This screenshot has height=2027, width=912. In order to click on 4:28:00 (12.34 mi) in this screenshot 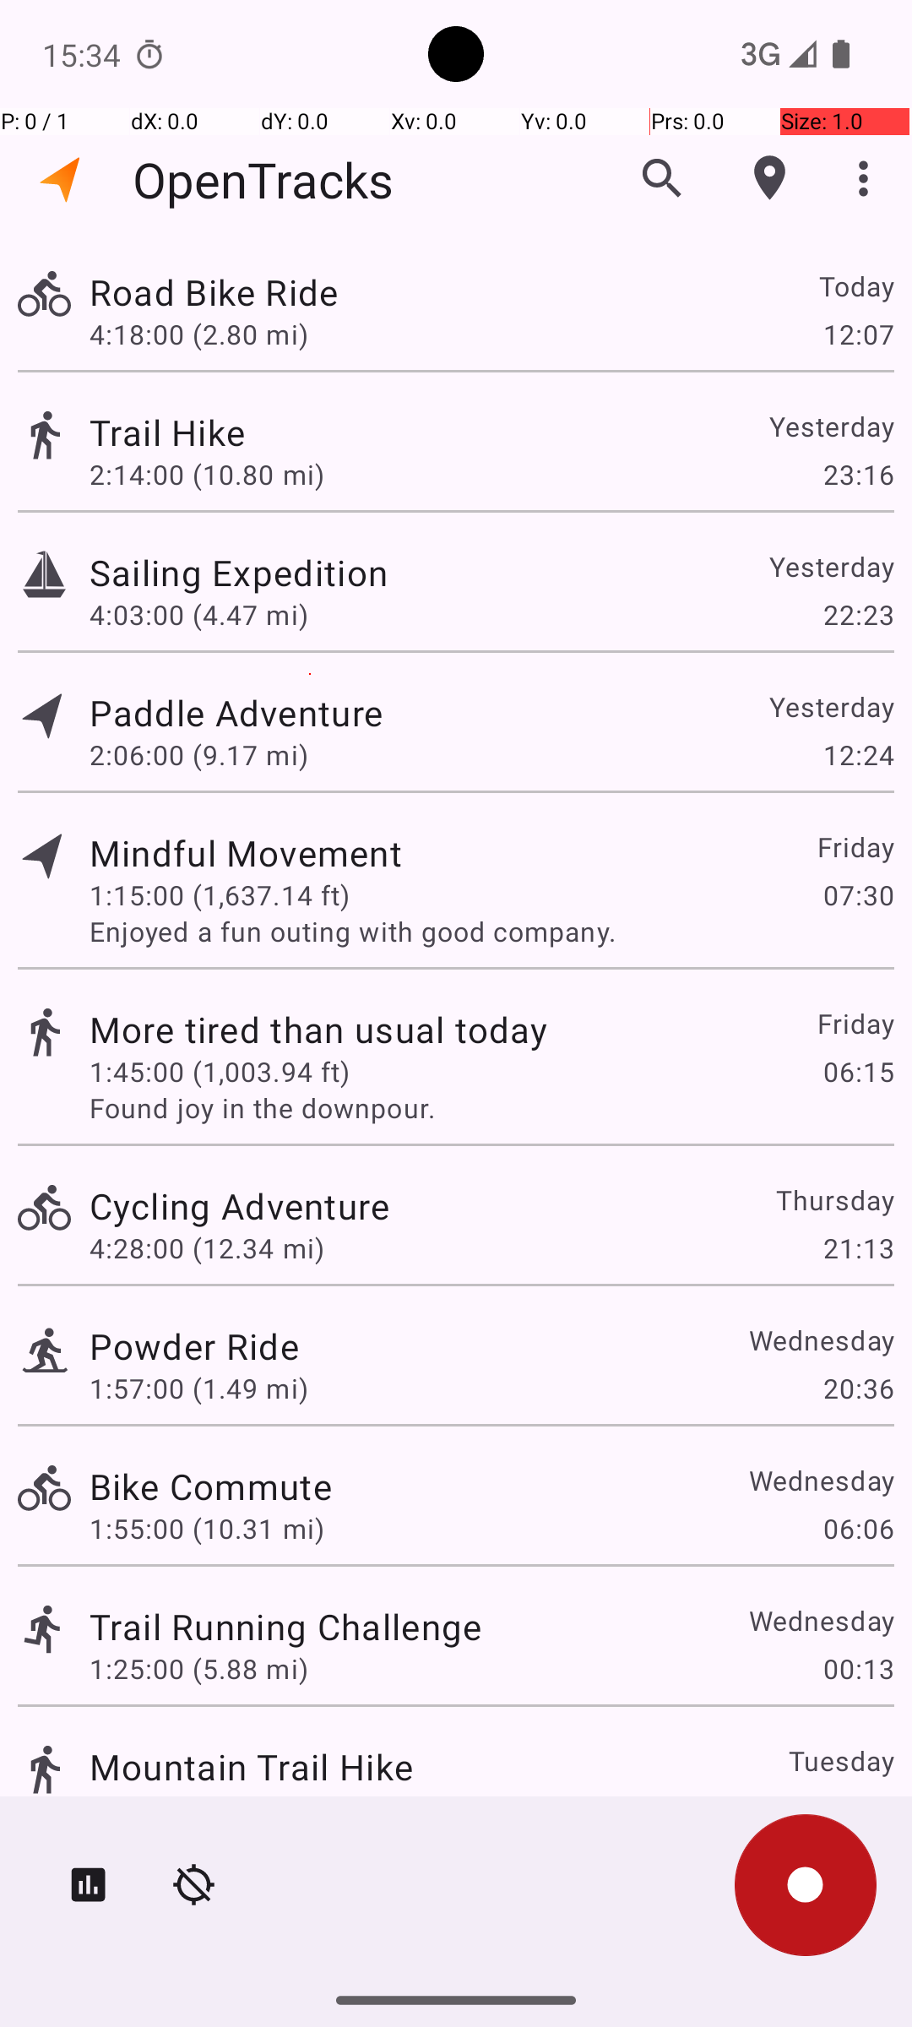, I will do `click(206, 1248)`.